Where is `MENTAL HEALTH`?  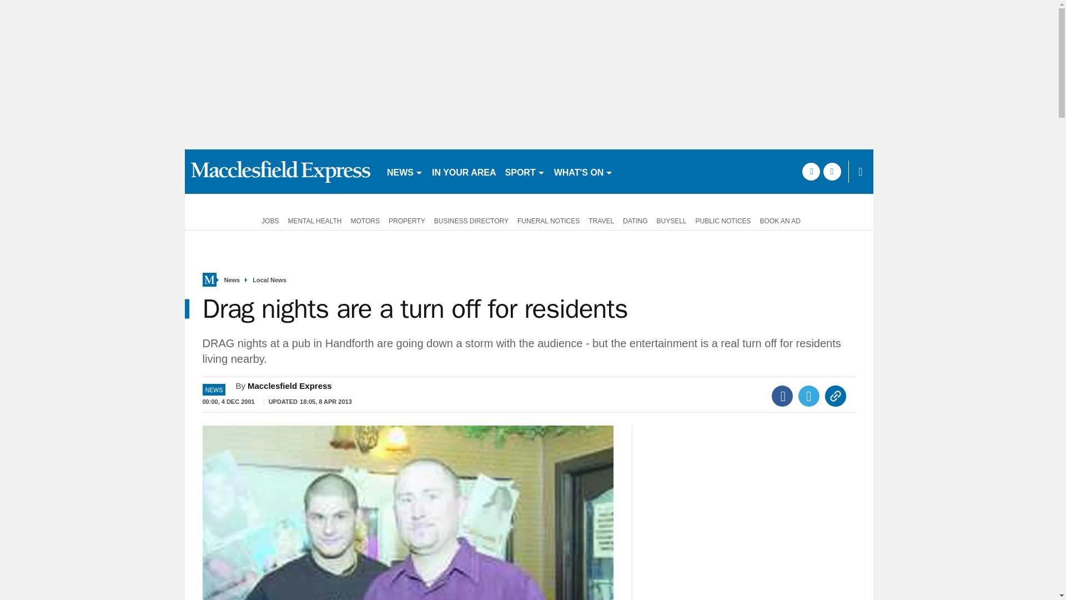
MENTAL HEALTH is located at coordinates (314, 220).